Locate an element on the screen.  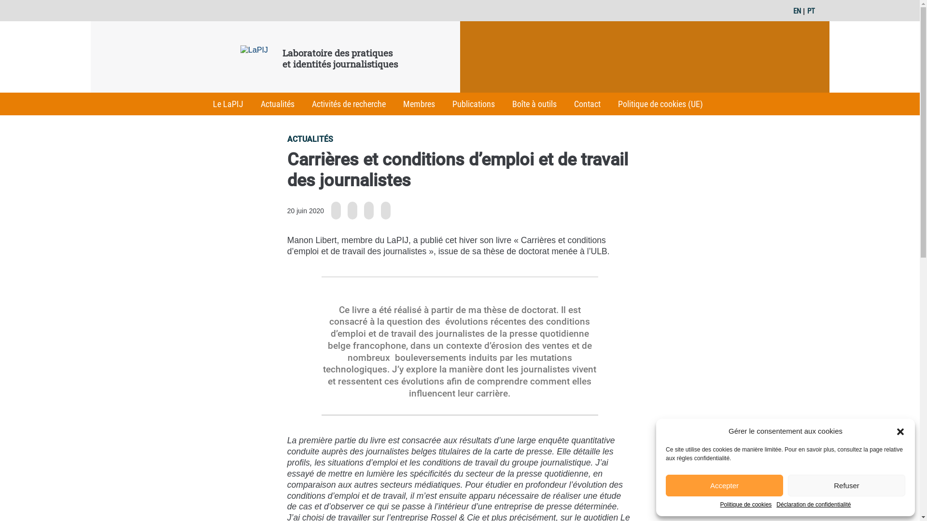
Partager sur Twitter is located at coordinates (352, 210).